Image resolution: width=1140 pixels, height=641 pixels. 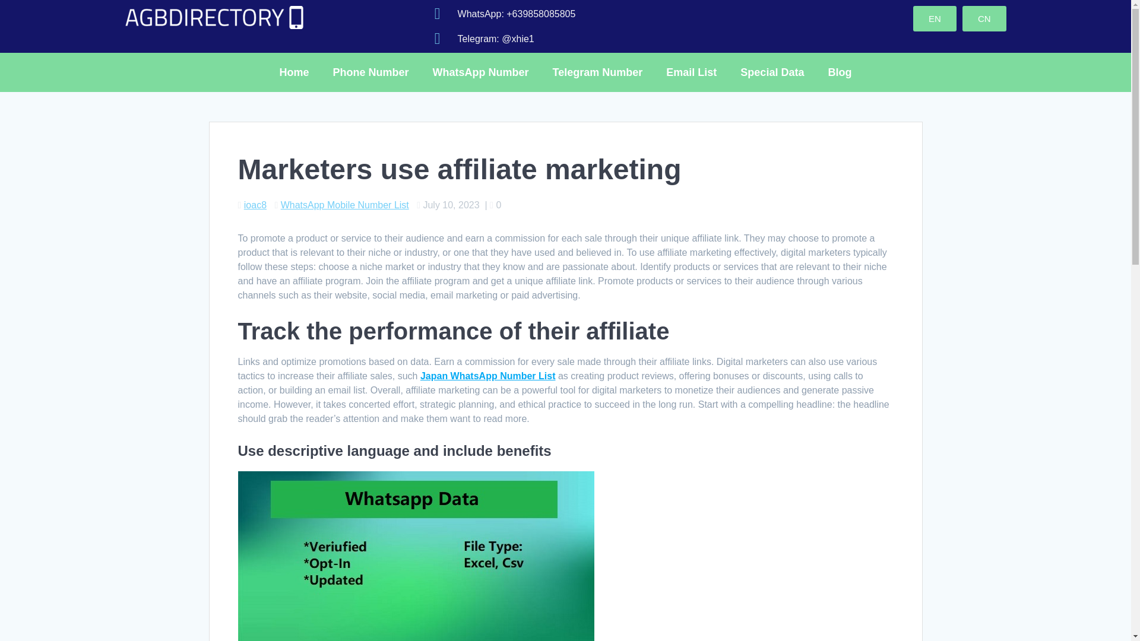 What do you see at coordinates (480, 72) in the screenshot?
I see `WhatsApp Number` at bounding box center [480, 72].